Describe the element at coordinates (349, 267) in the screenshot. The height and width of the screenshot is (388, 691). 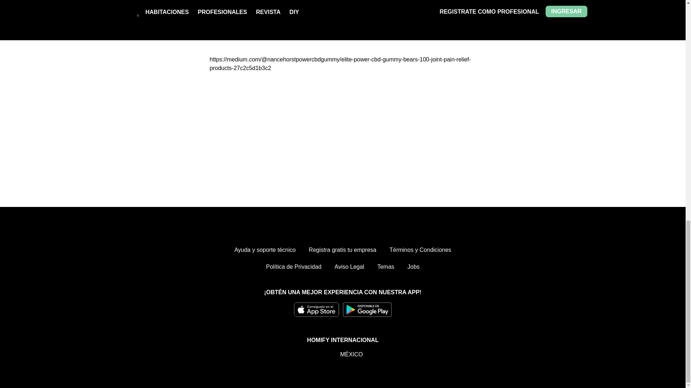
I see `Aviso Legal` at that location.